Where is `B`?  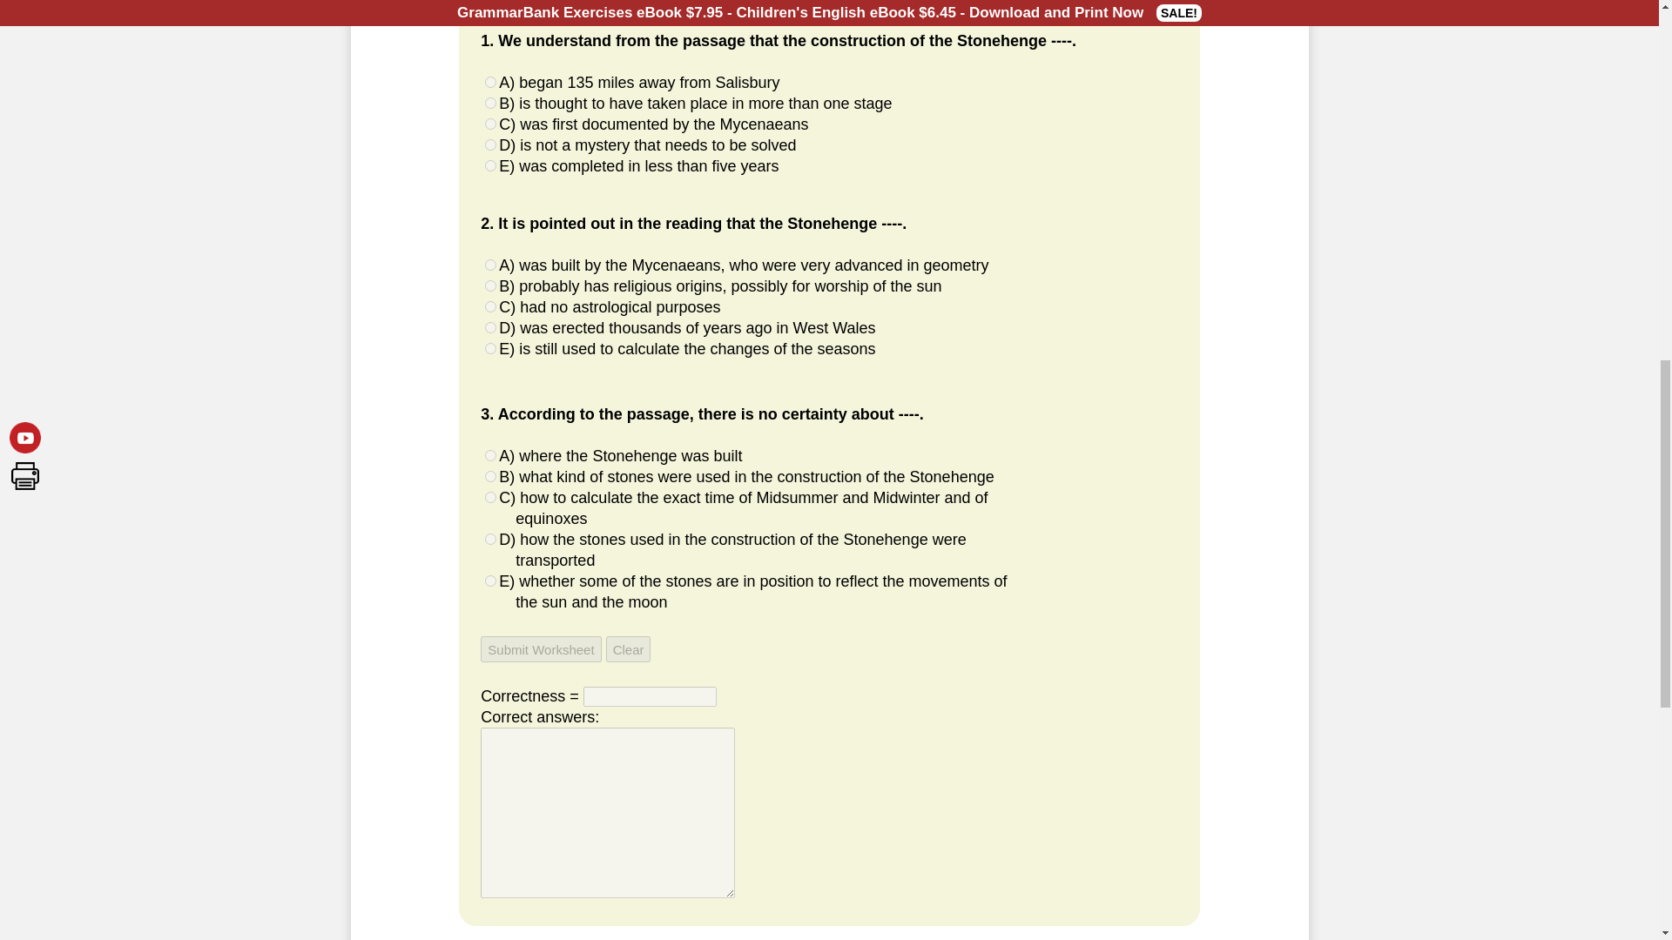 B is located at coordinates (490, 285).